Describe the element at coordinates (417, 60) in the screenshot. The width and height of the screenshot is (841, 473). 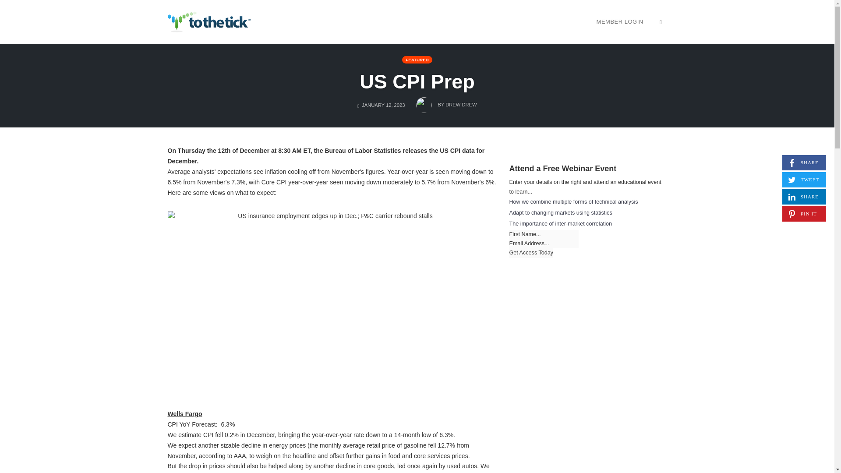
I see `FEATURED` at that location.